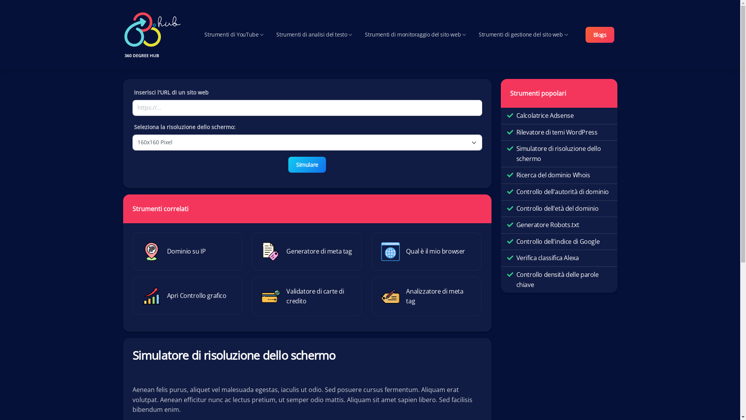  I want to click on Ricerca del dominio Whois, so click(553, 175).